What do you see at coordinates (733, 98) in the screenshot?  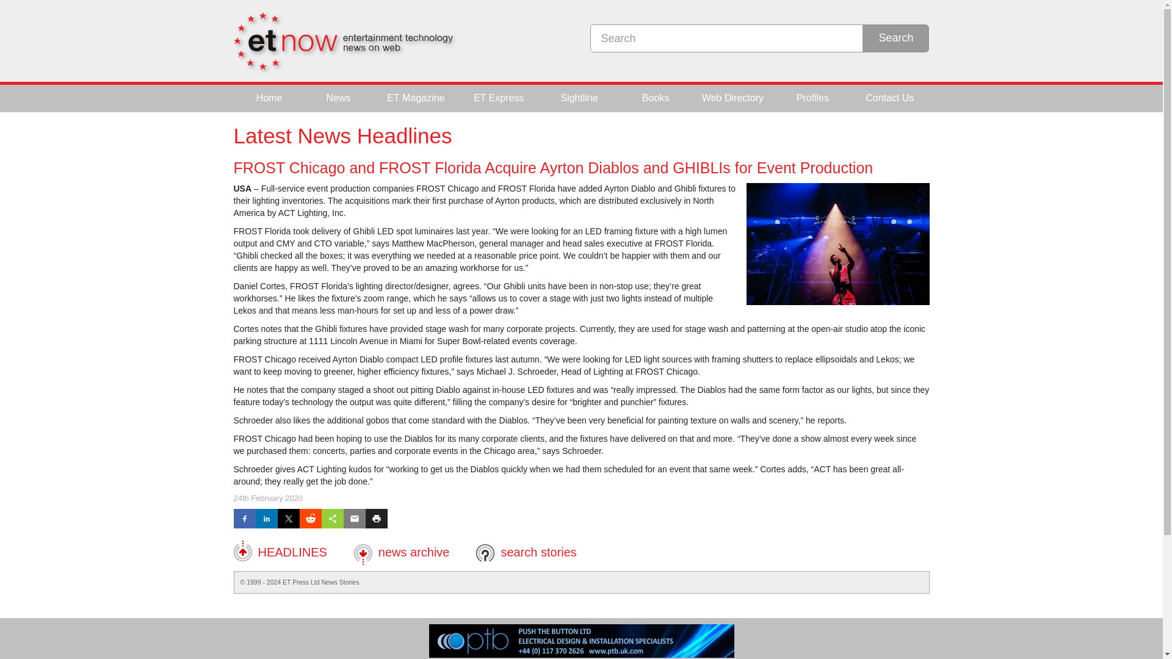 I see `Web Directory` at bounding box center [733, 98].